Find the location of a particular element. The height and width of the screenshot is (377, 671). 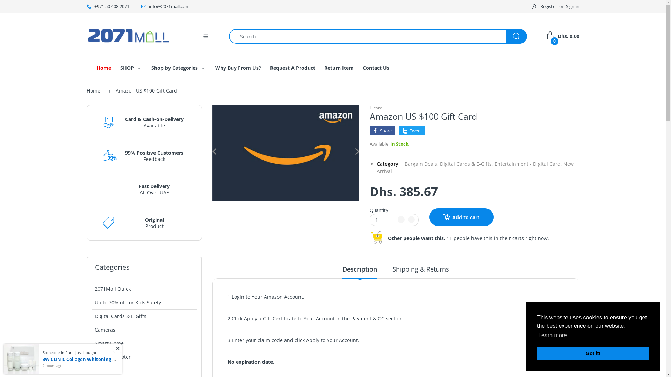

New Arrival is located at coordinates (475, 168).